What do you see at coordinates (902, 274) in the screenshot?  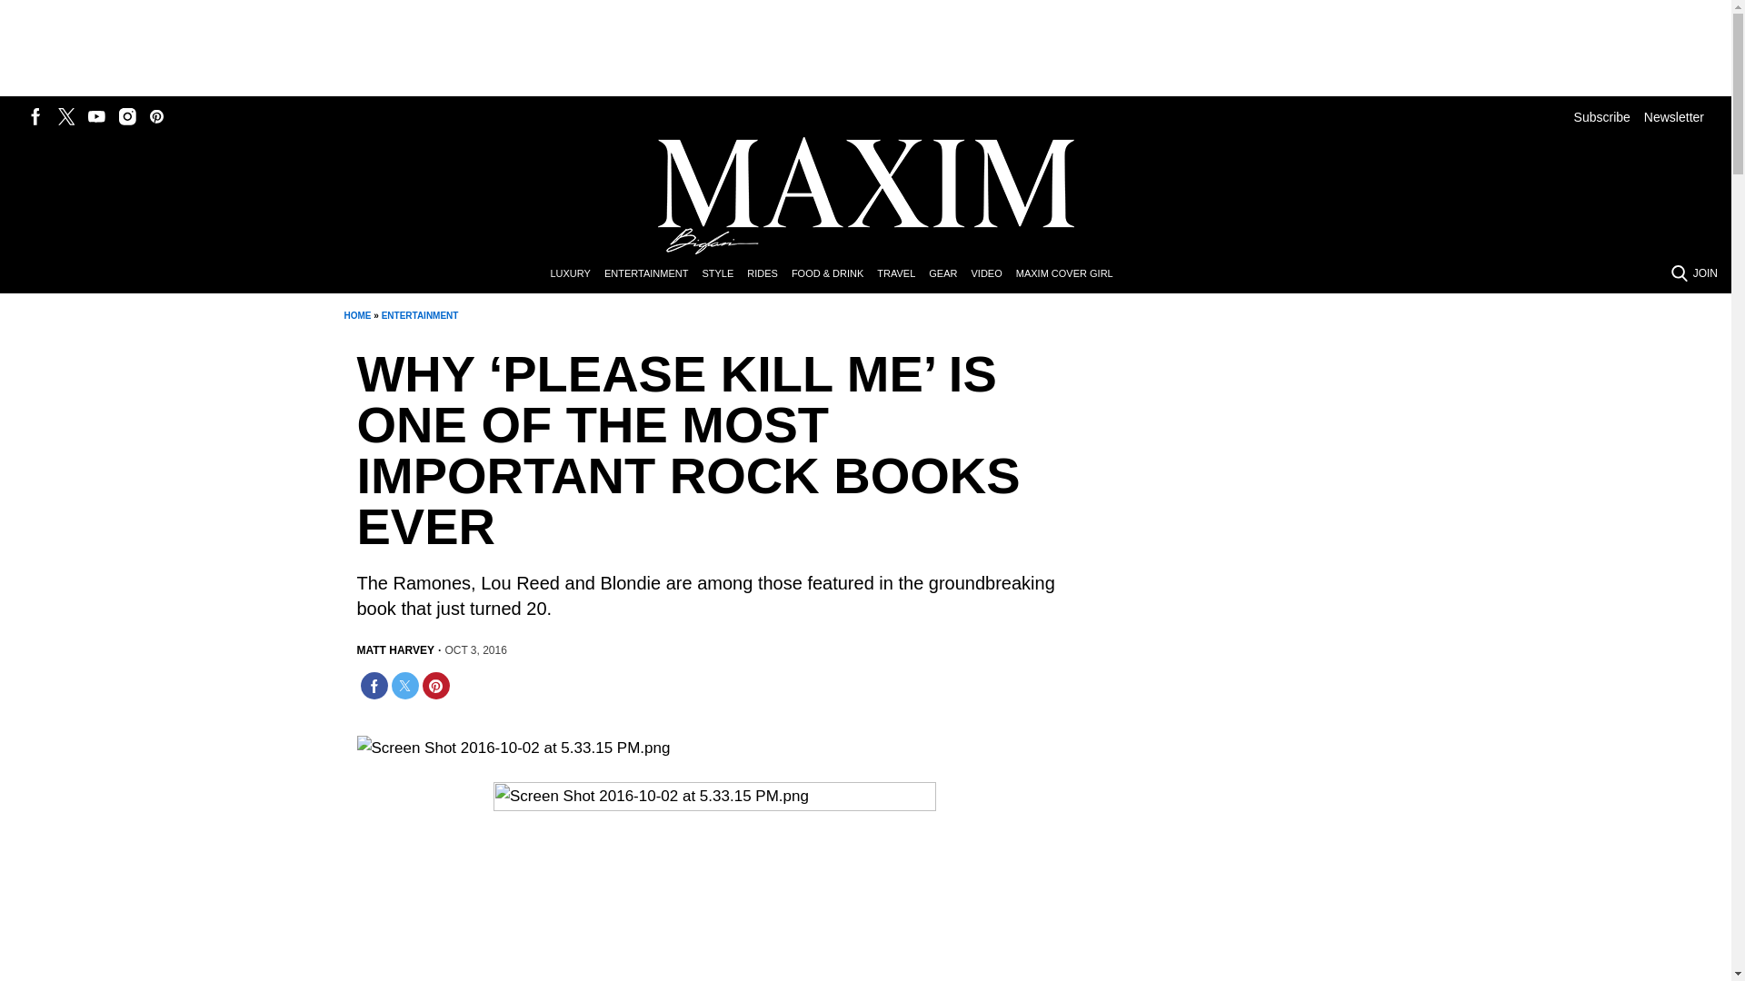 I see `TRAVEL` at bounding box center [902, 274].